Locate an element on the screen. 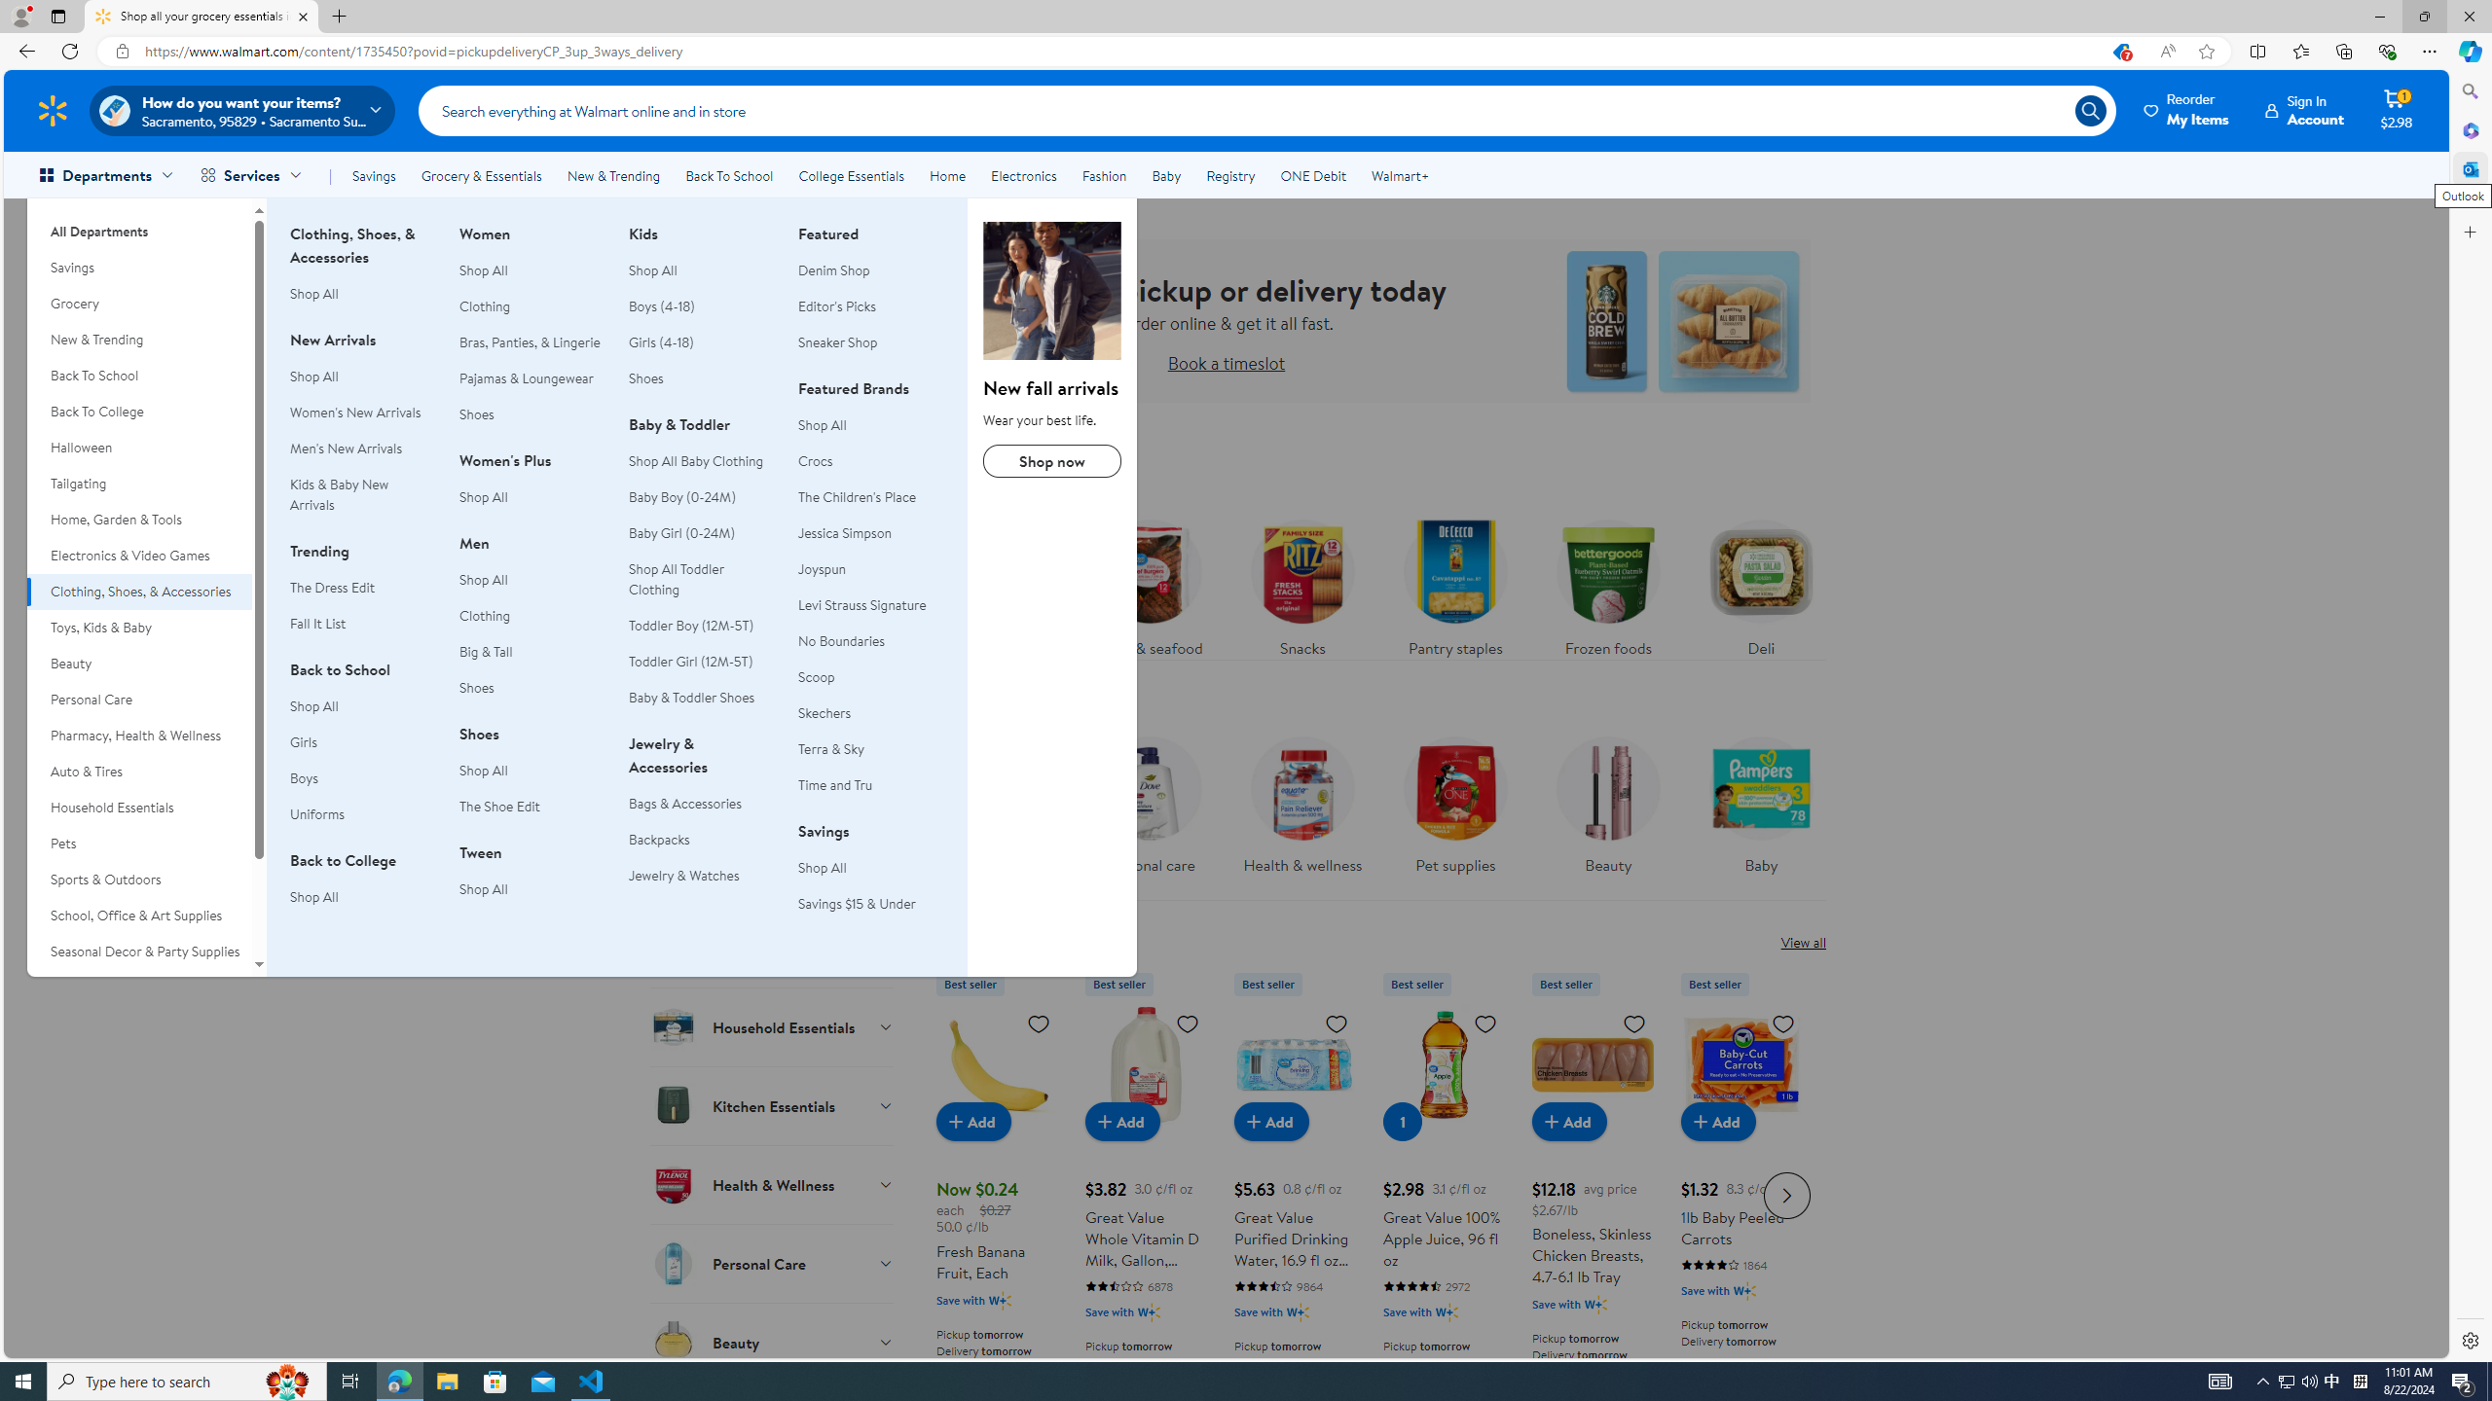  Editor's Picks is located at coordinates (837, 306).